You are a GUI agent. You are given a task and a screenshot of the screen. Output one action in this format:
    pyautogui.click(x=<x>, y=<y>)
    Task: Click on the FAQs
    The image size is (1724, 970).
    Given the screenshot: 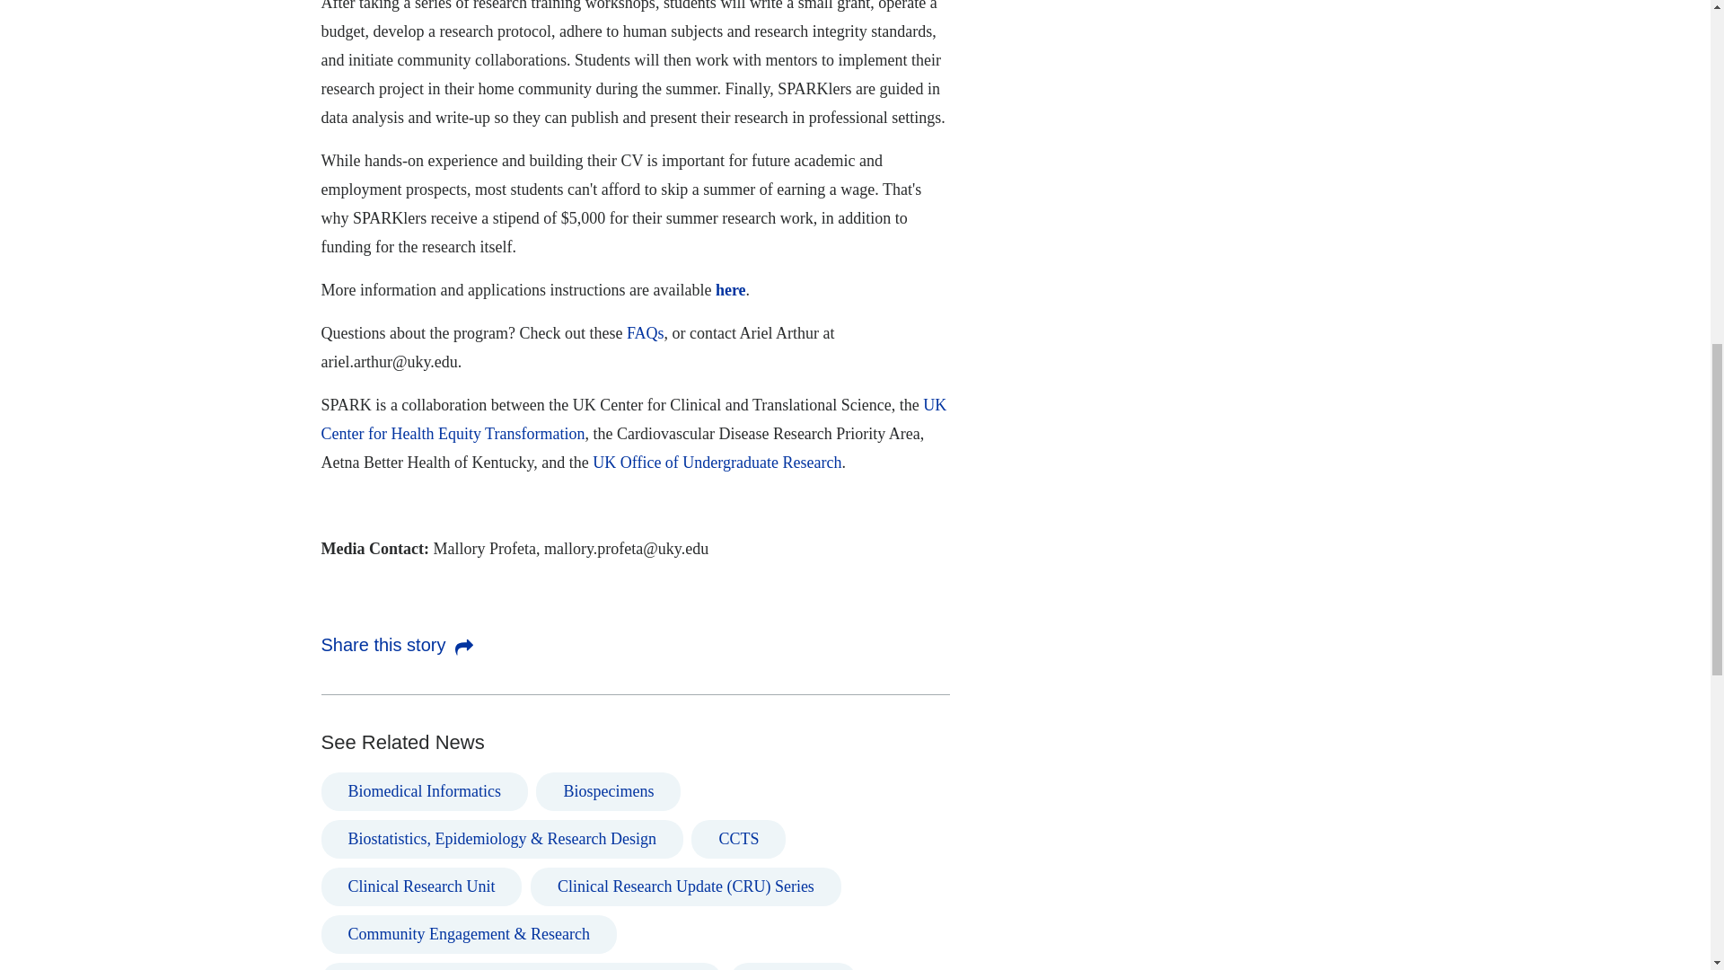 What is the action you would take?
    pyautogui.click(x=645, y=332)
    